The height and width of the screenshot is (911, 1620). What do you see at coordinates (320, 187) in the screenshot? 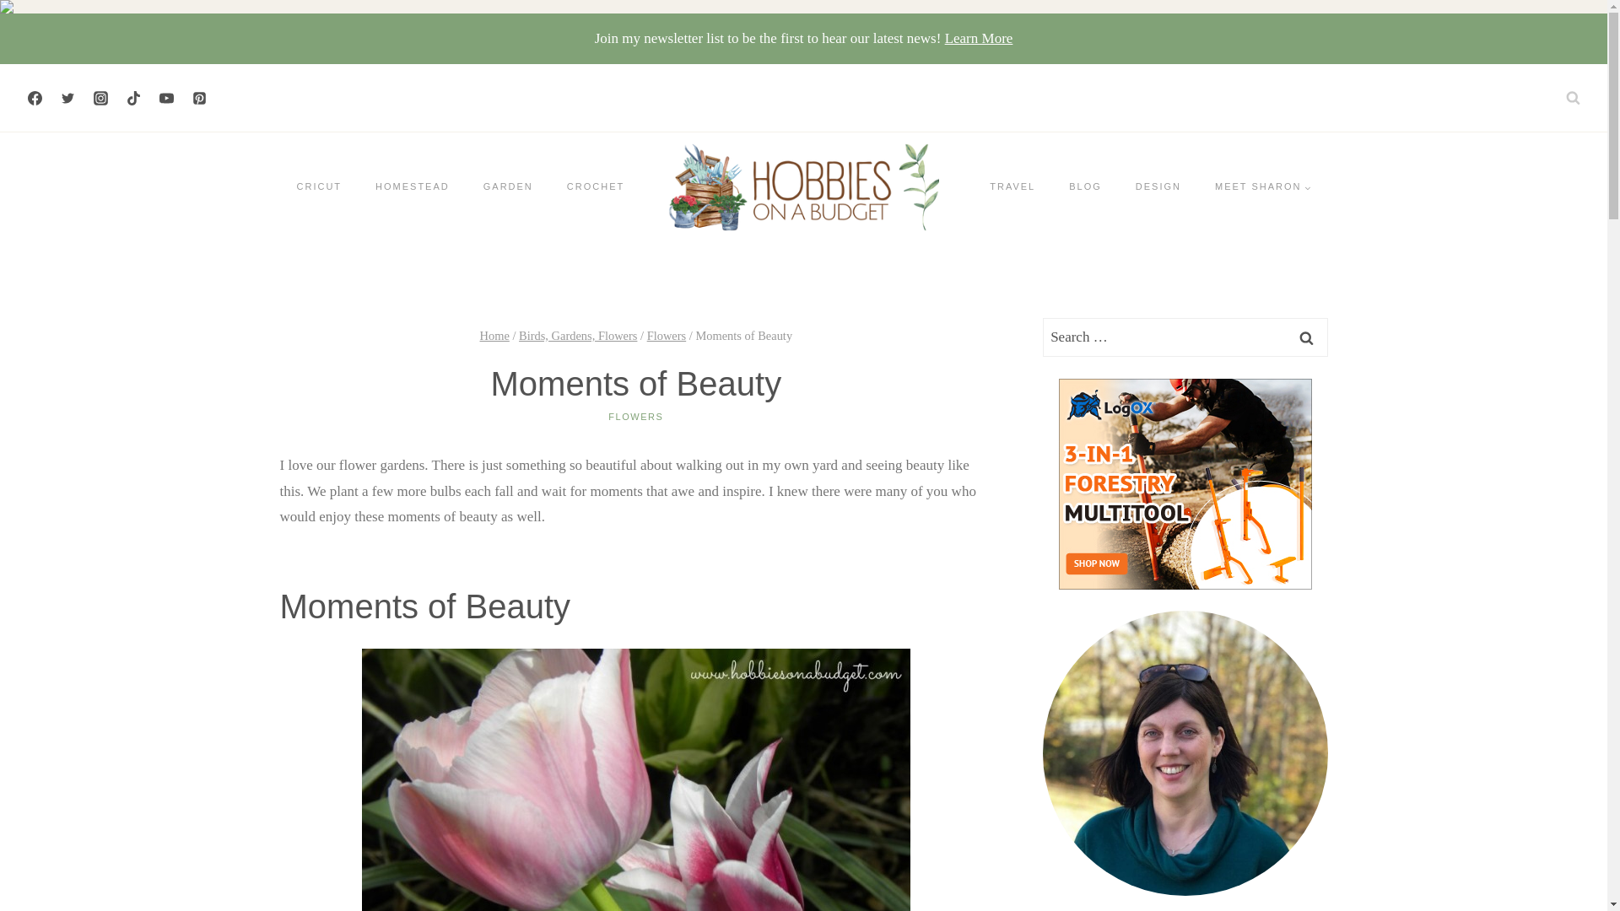
I see `CRICUT` at bounding box center [320, 187].